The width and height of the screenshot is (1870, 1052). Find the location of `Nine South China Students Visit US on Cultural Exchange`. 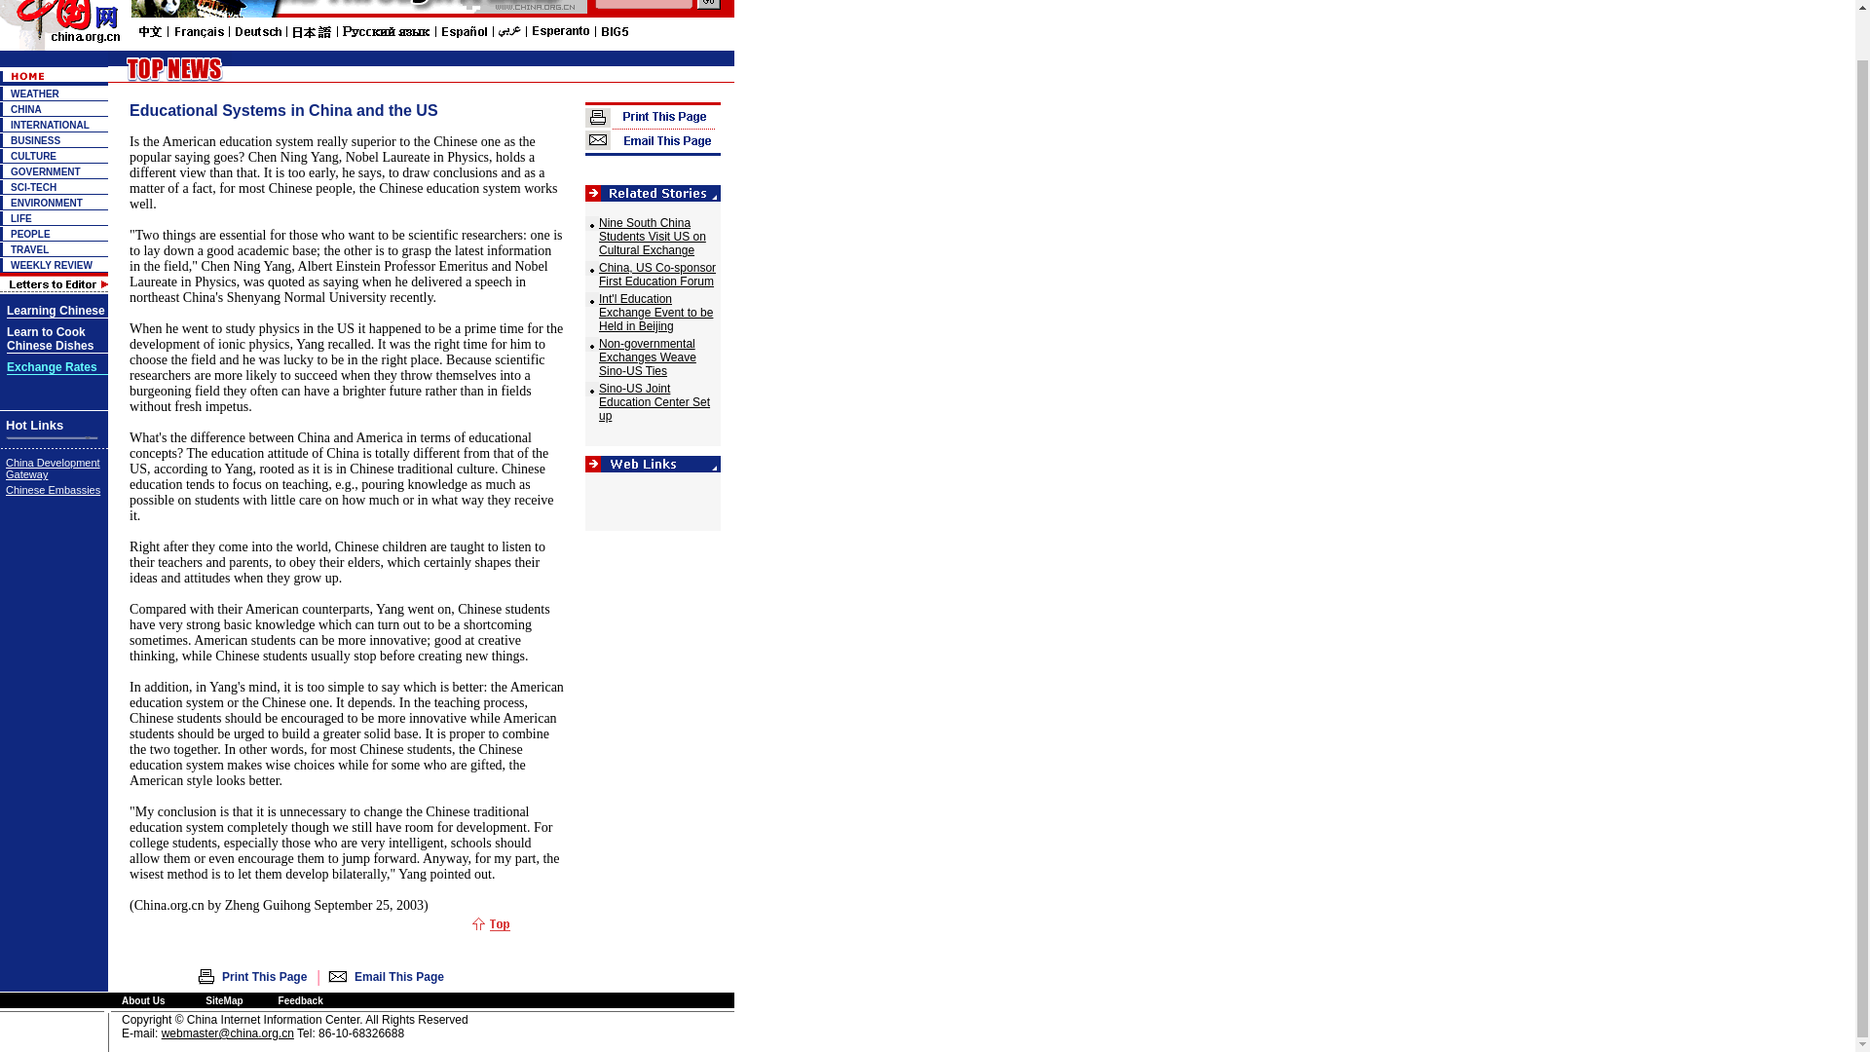

Nine South China Students Visit US on Cultural Exchange is located at coordinates (653, 236).